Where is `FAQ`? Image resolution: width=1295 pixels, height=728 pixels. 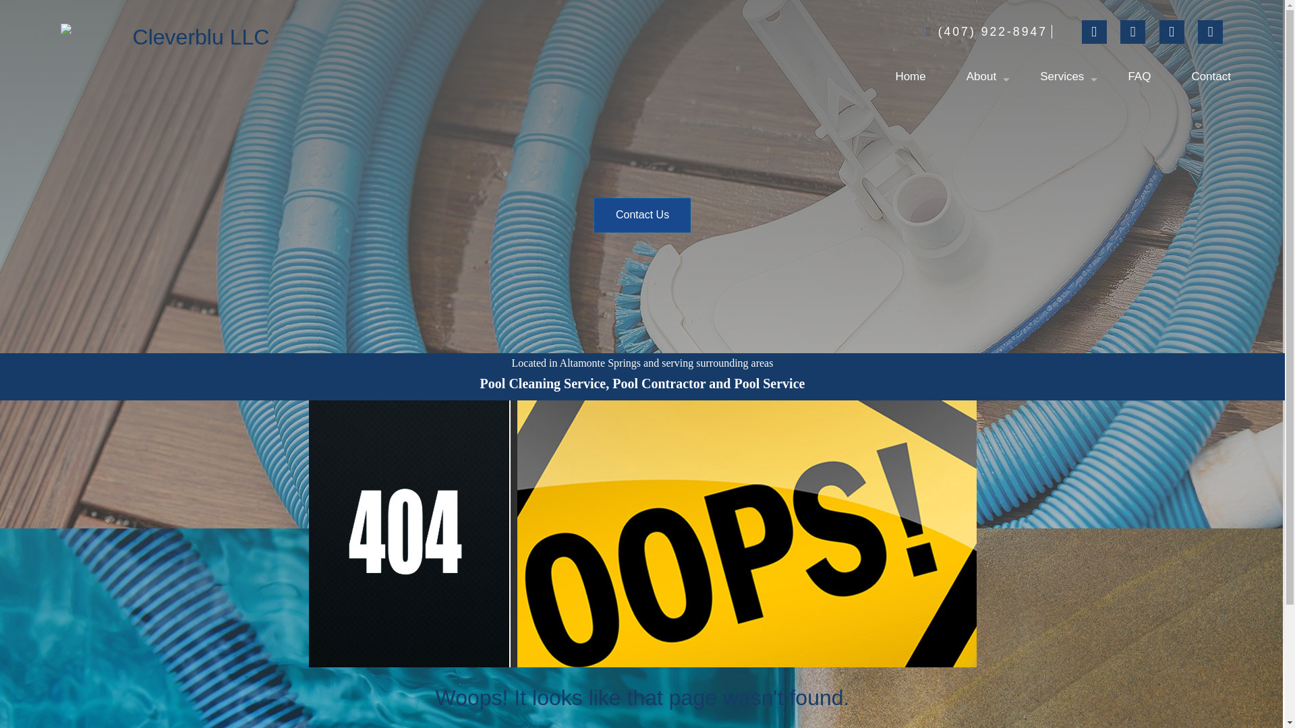
FAQ is located at coordinates (1139, 76).